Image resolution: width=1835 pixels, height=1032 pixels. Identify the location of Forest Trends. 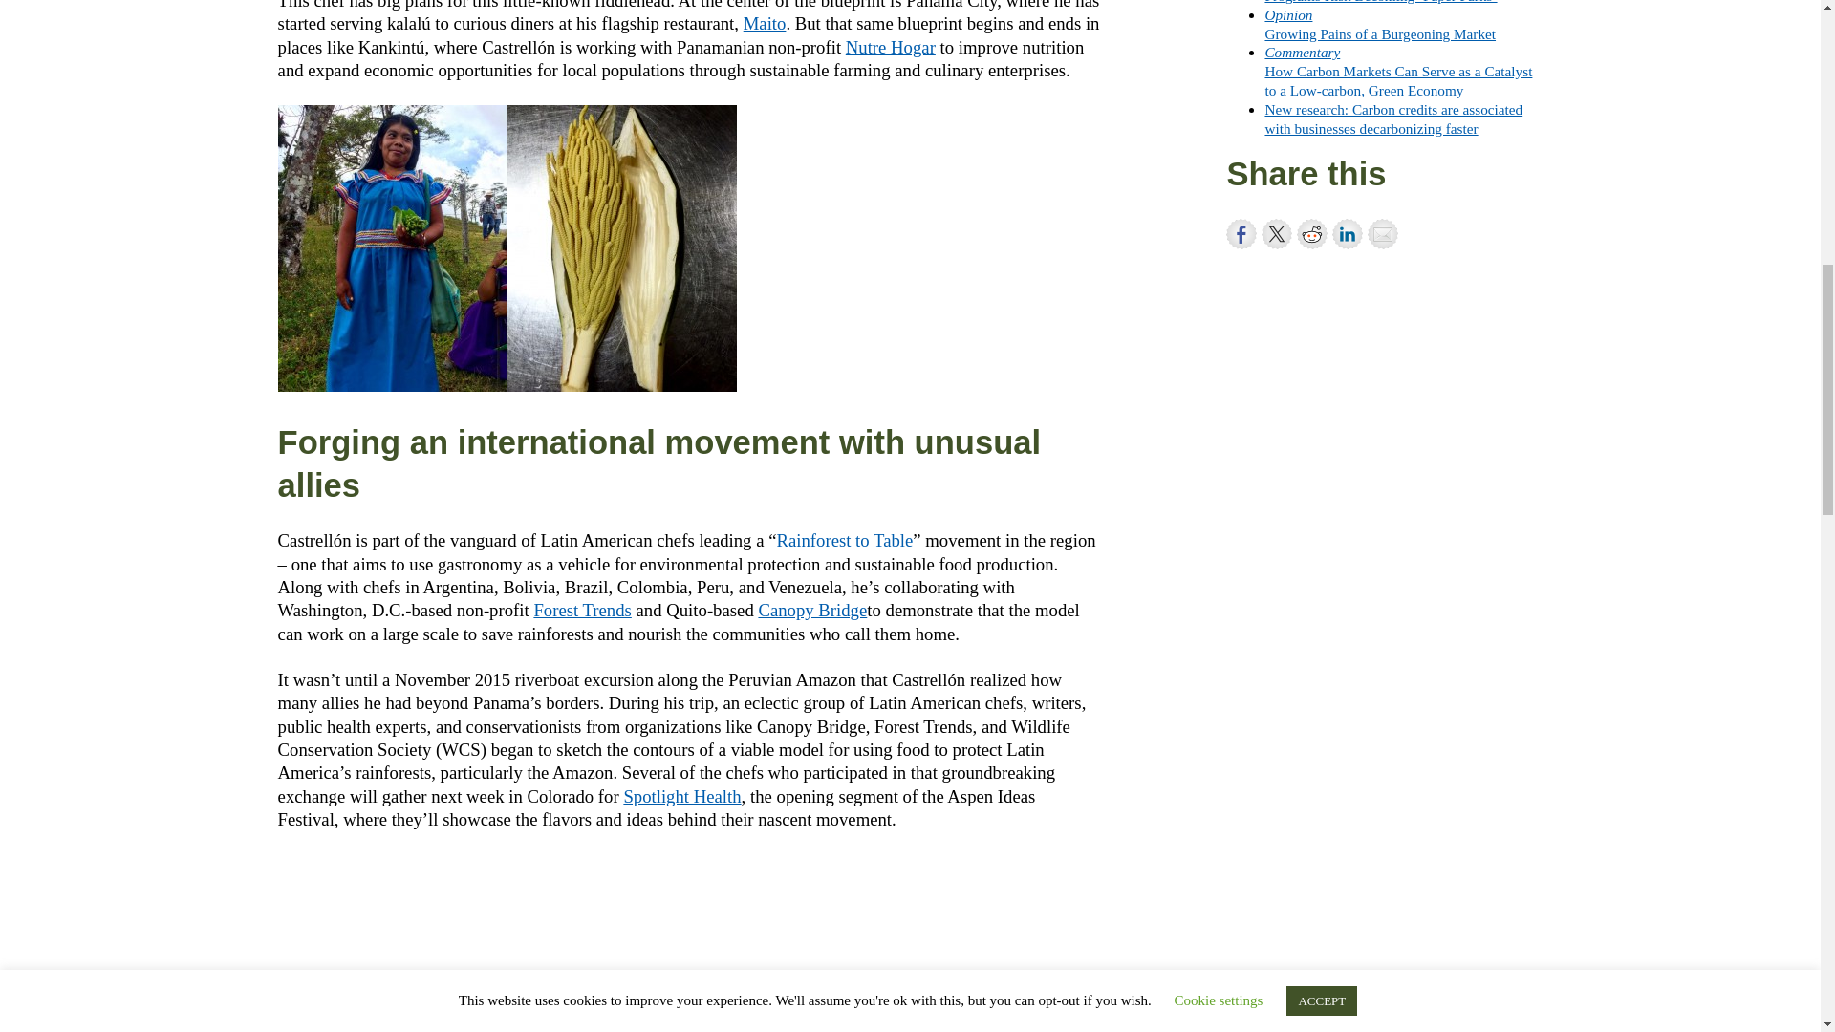
(682, 795).